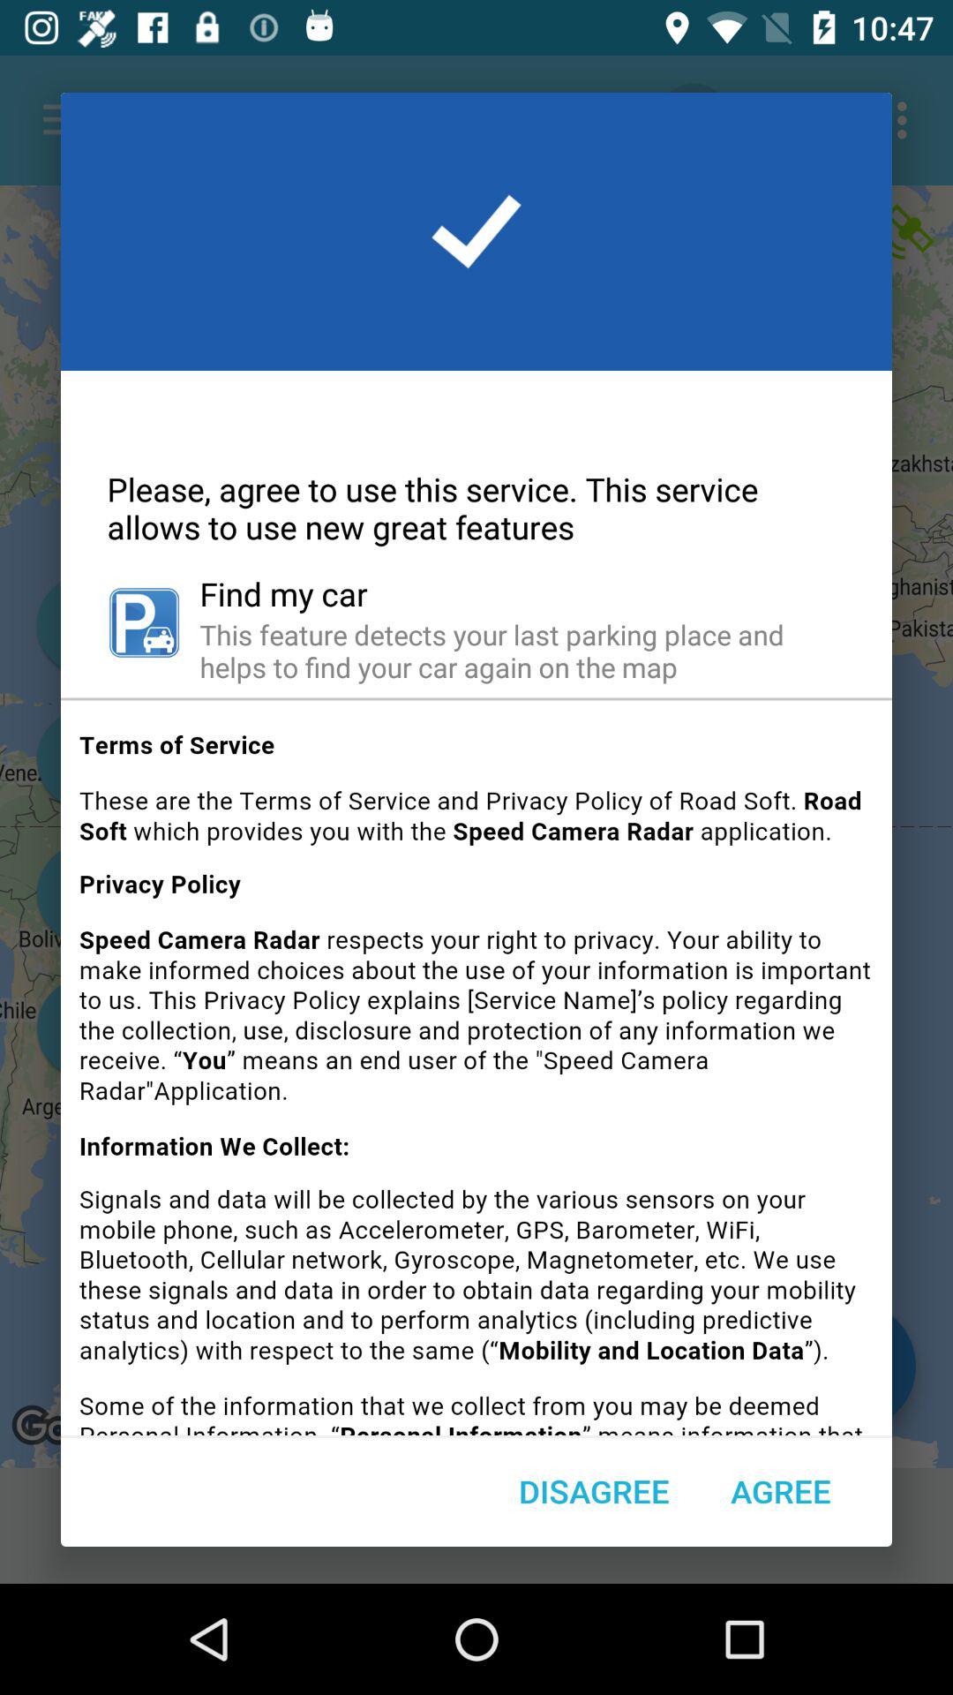 This screenshot has height=1695, width=953. I want to click on read terms of service, so click(476, 1073).